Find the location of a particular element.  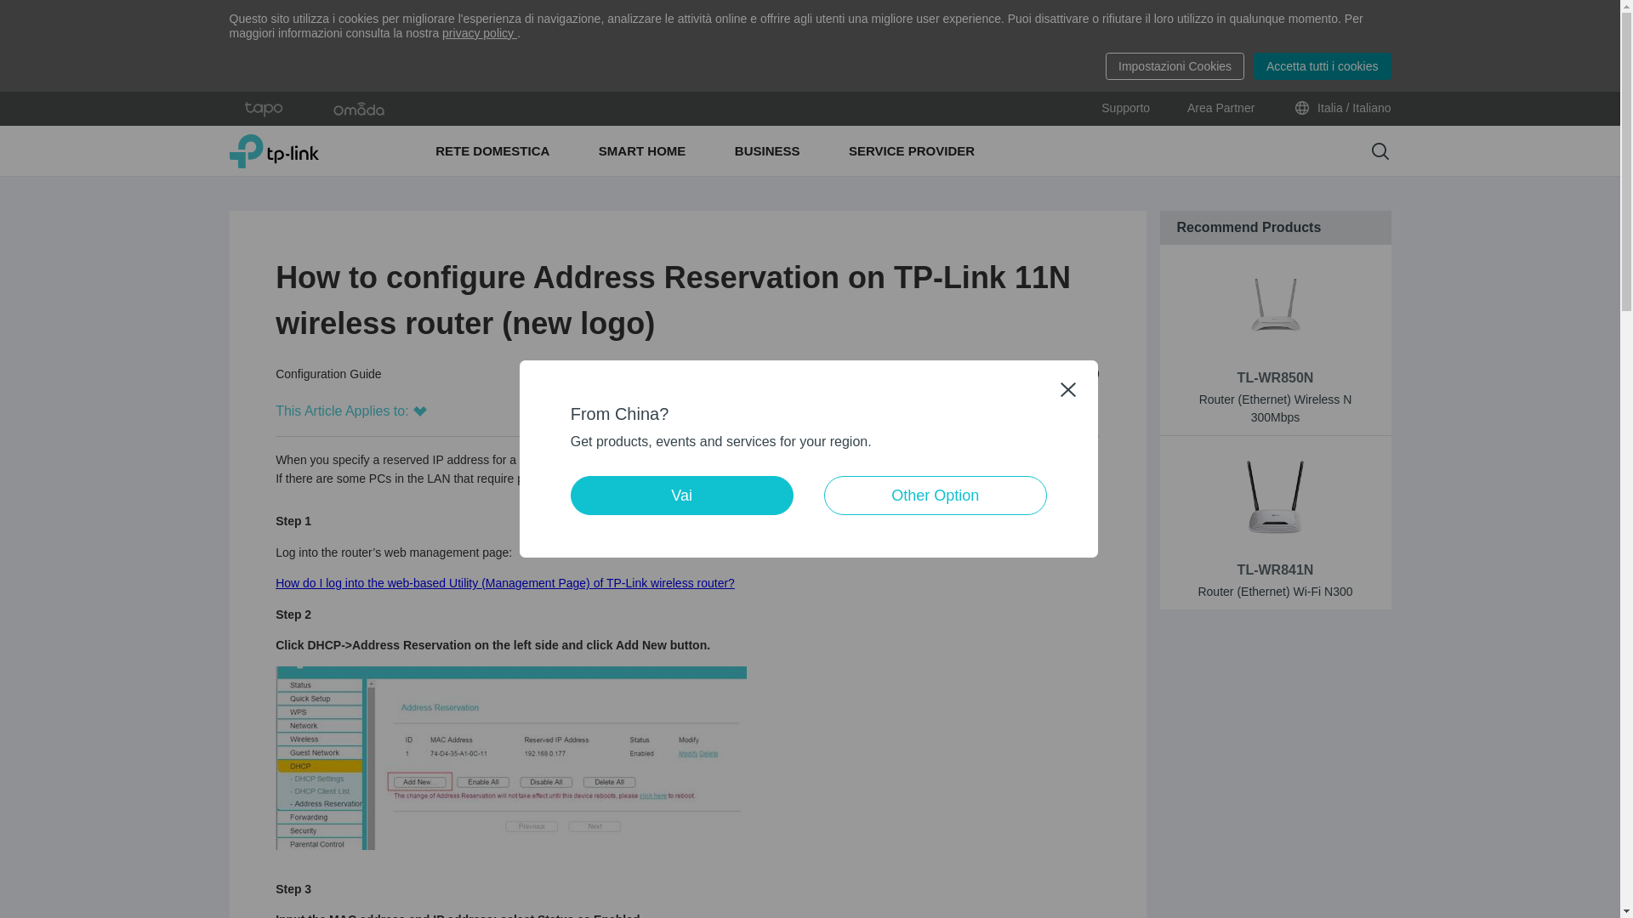

Accetta tutti i cookies is located at coordinates (1322, 65).